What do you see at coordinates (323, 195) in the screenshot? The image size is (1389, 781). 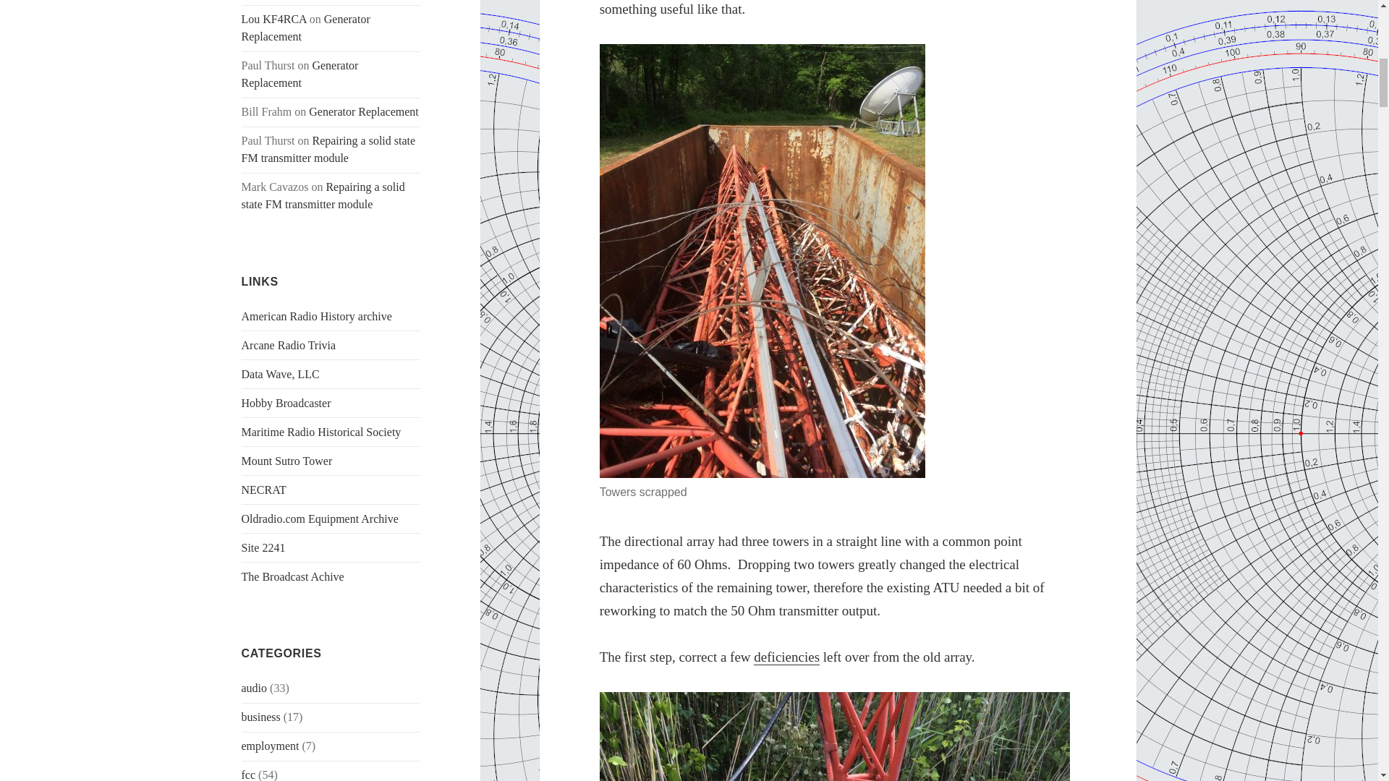 I see `Repairing a solid state FM transmitter module` at bounding box center [323, 195].